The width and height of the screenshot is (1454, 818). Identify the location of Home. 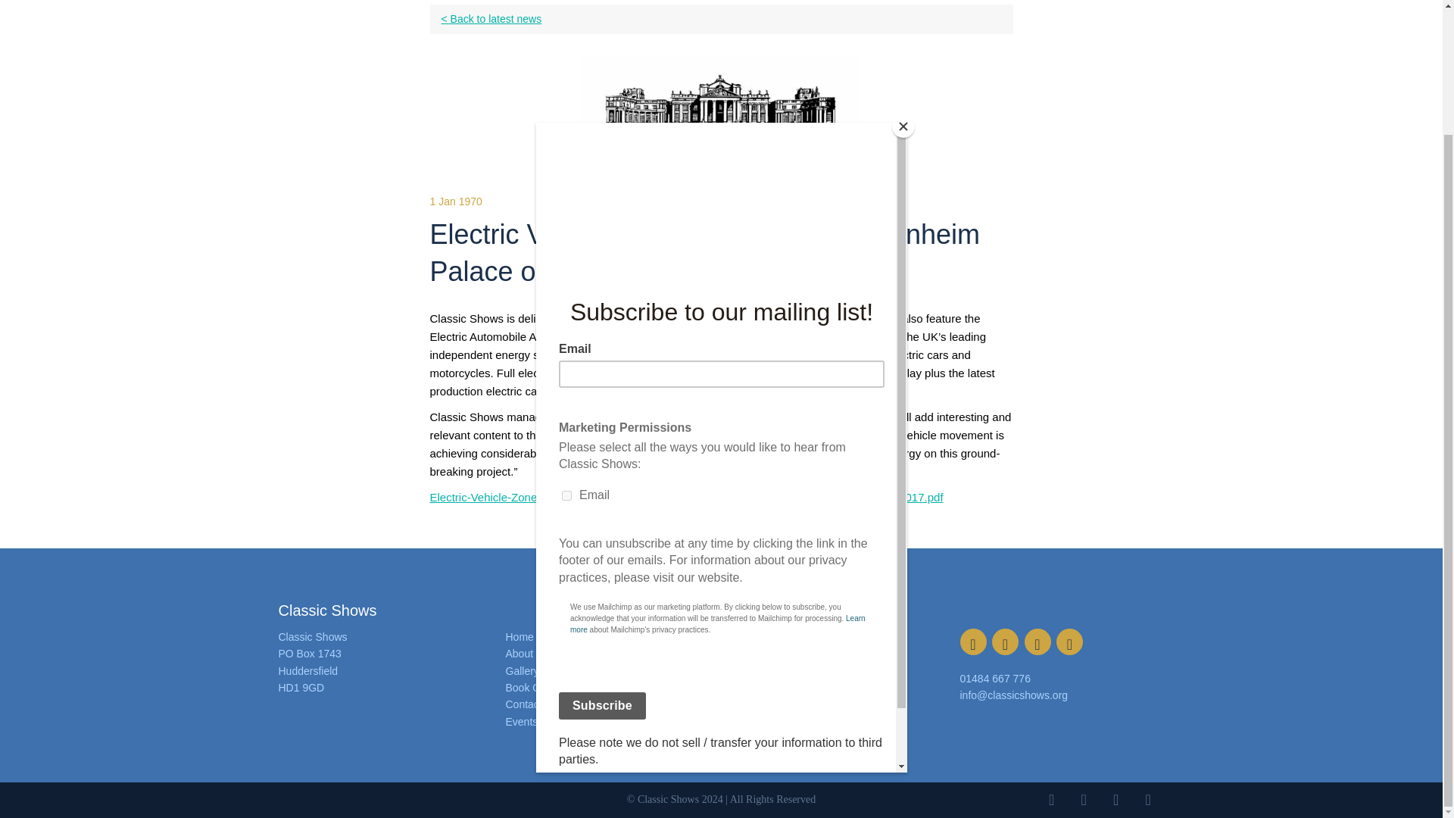
(520, 636).